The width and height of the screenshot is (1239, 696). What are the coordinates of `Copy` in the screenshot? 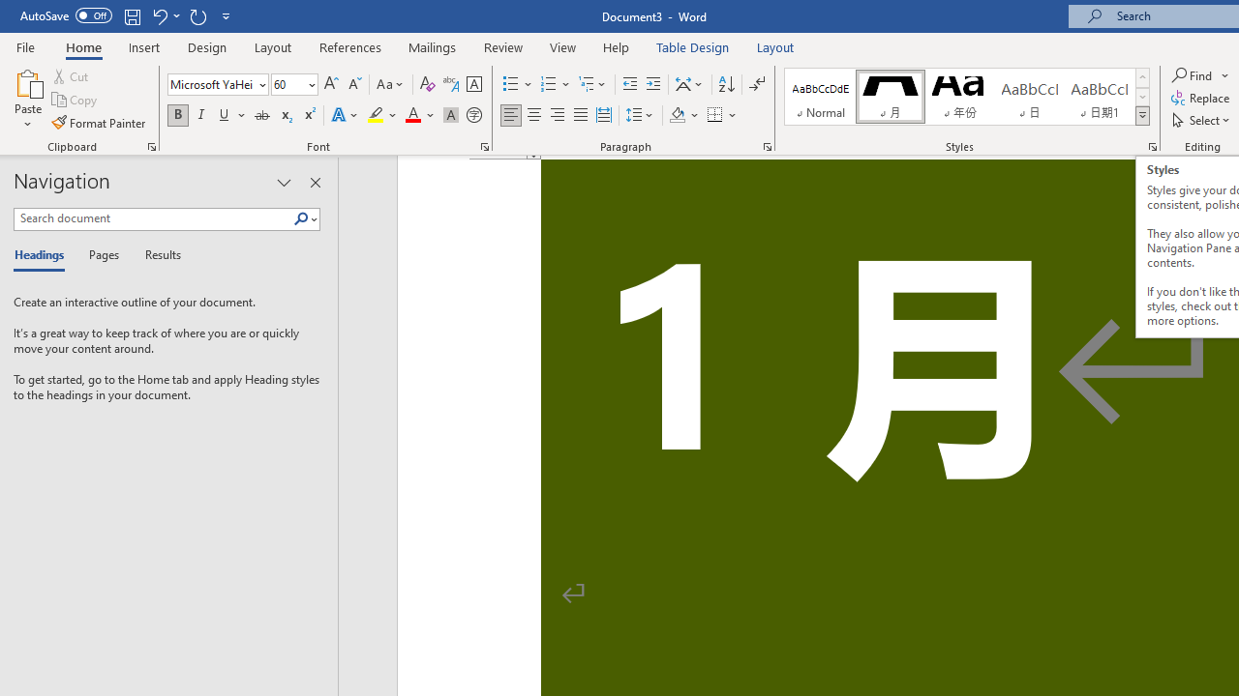 It's located at (76, 101).